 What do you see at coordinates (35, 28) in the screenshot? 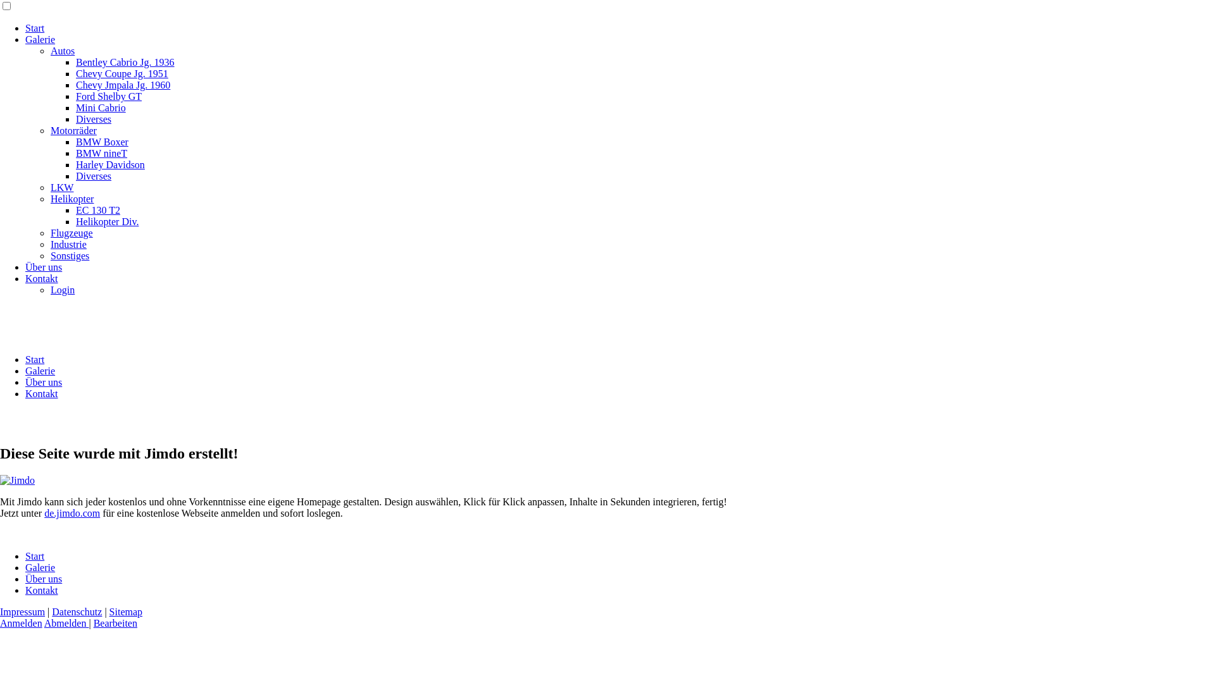
I see `Start` at bounding box center [35, 28].